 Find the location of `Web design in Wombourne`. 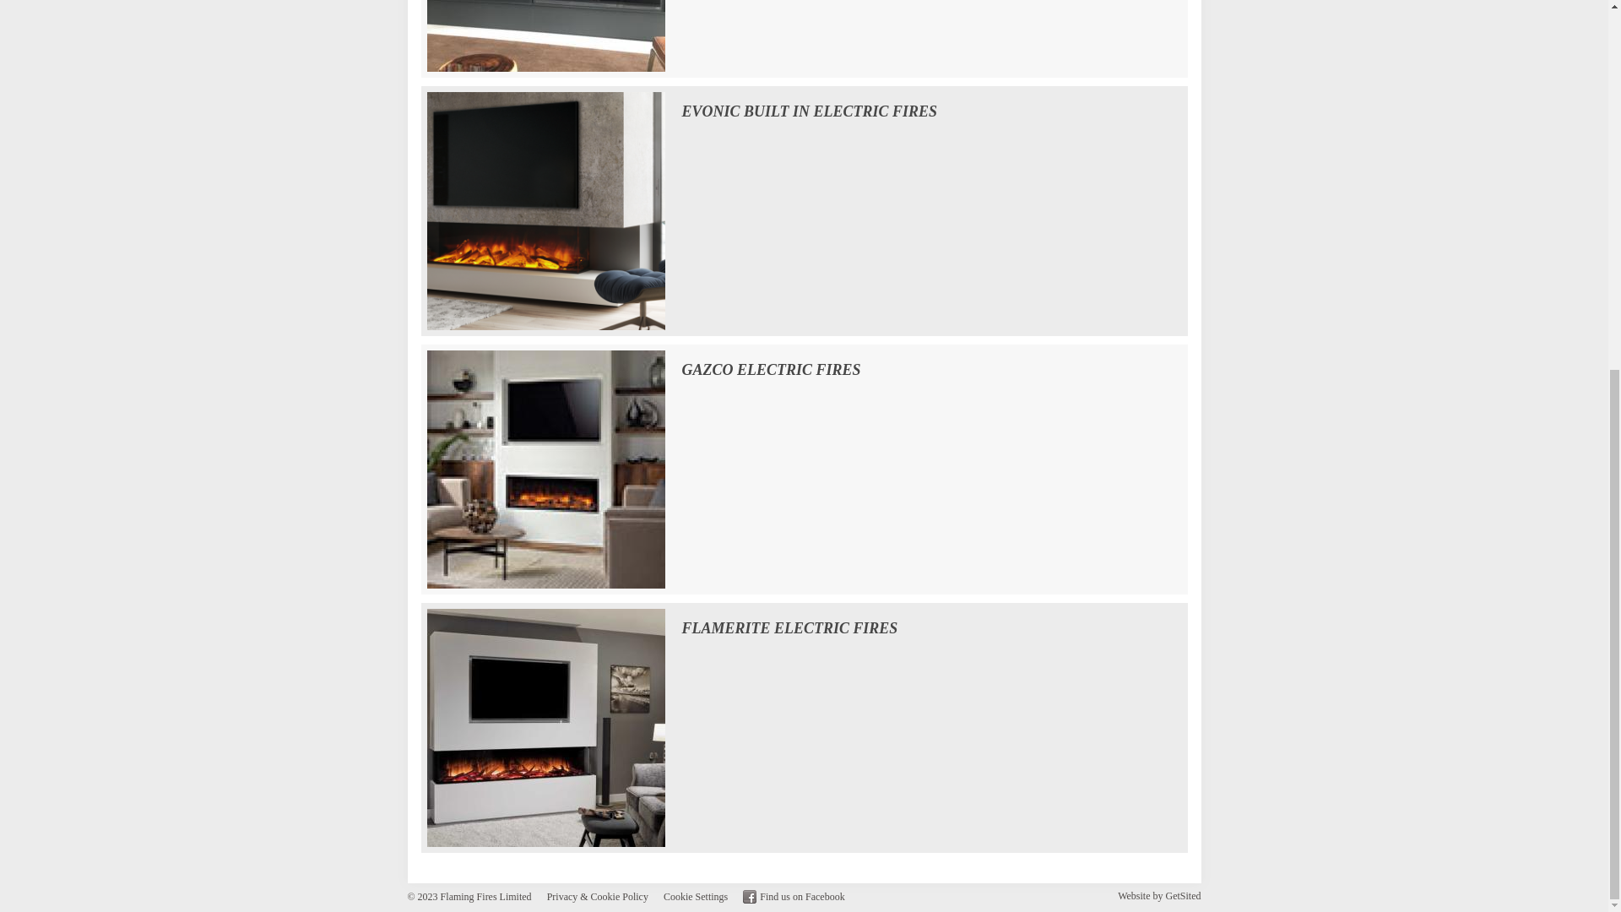

Web design in Wombourne is located at coordinates (1159, 896).